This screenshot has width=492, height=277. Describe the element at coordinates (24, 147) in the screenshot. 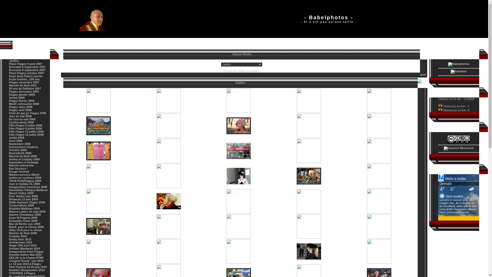

I see `Expressions Urbaines` at that location.